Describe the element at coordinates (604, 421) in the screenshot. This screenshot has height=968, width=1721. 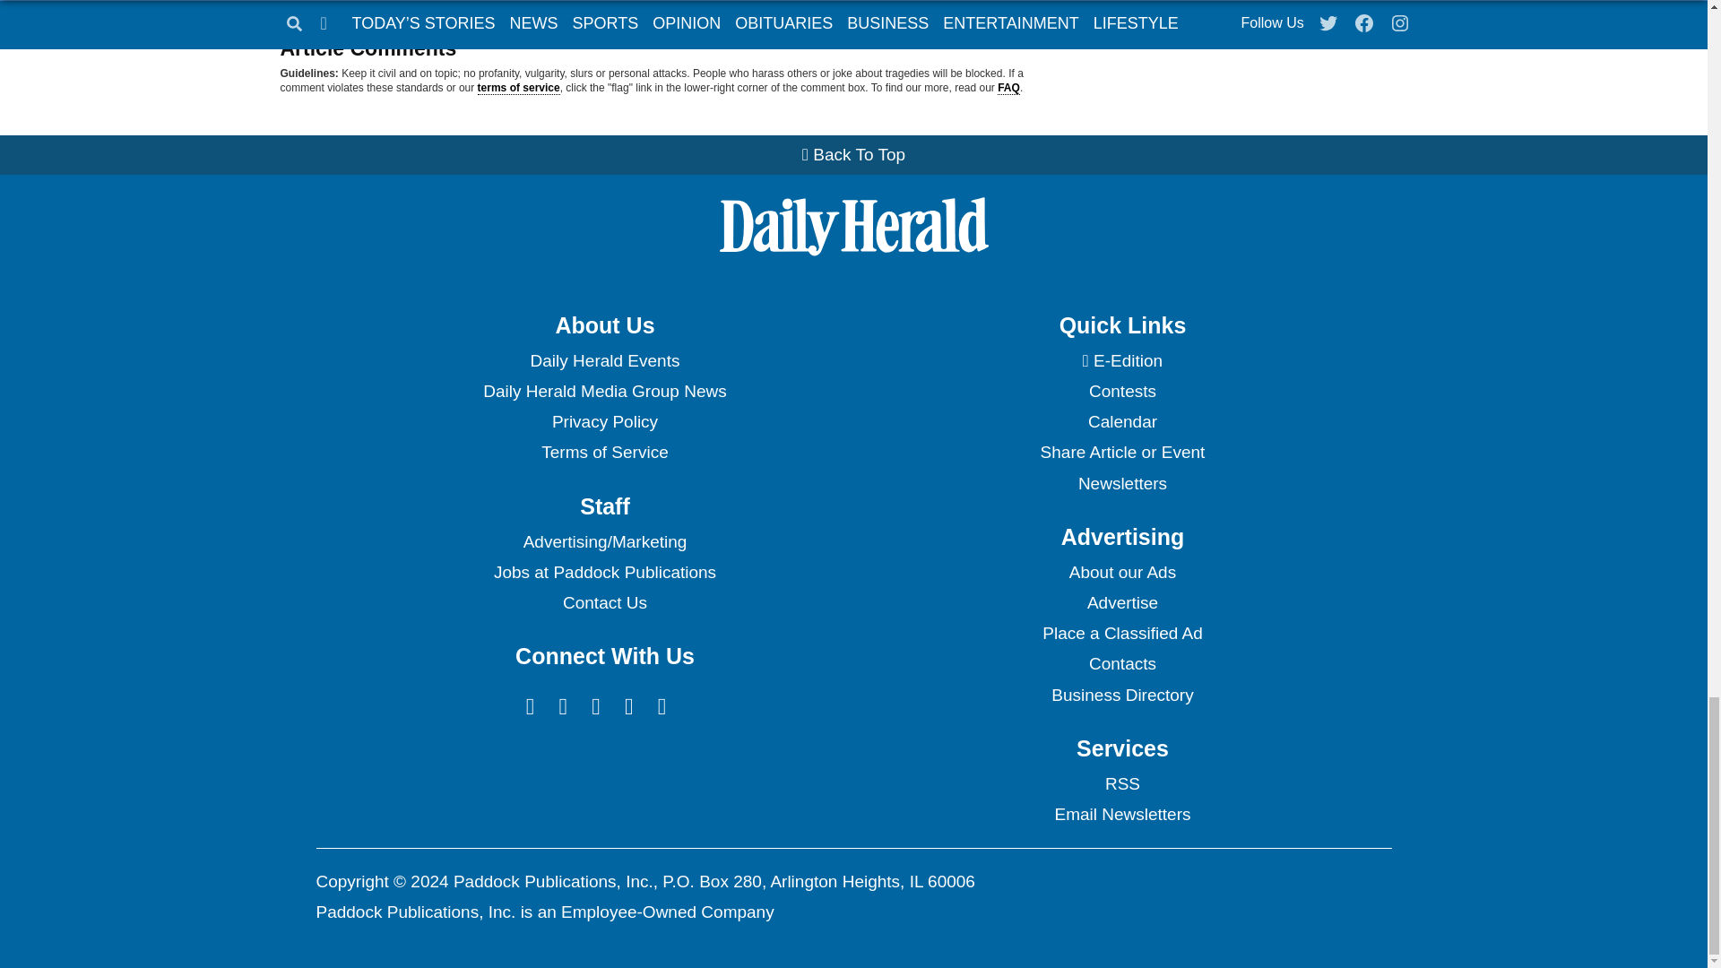
I see `Privacy Policy` at that location.